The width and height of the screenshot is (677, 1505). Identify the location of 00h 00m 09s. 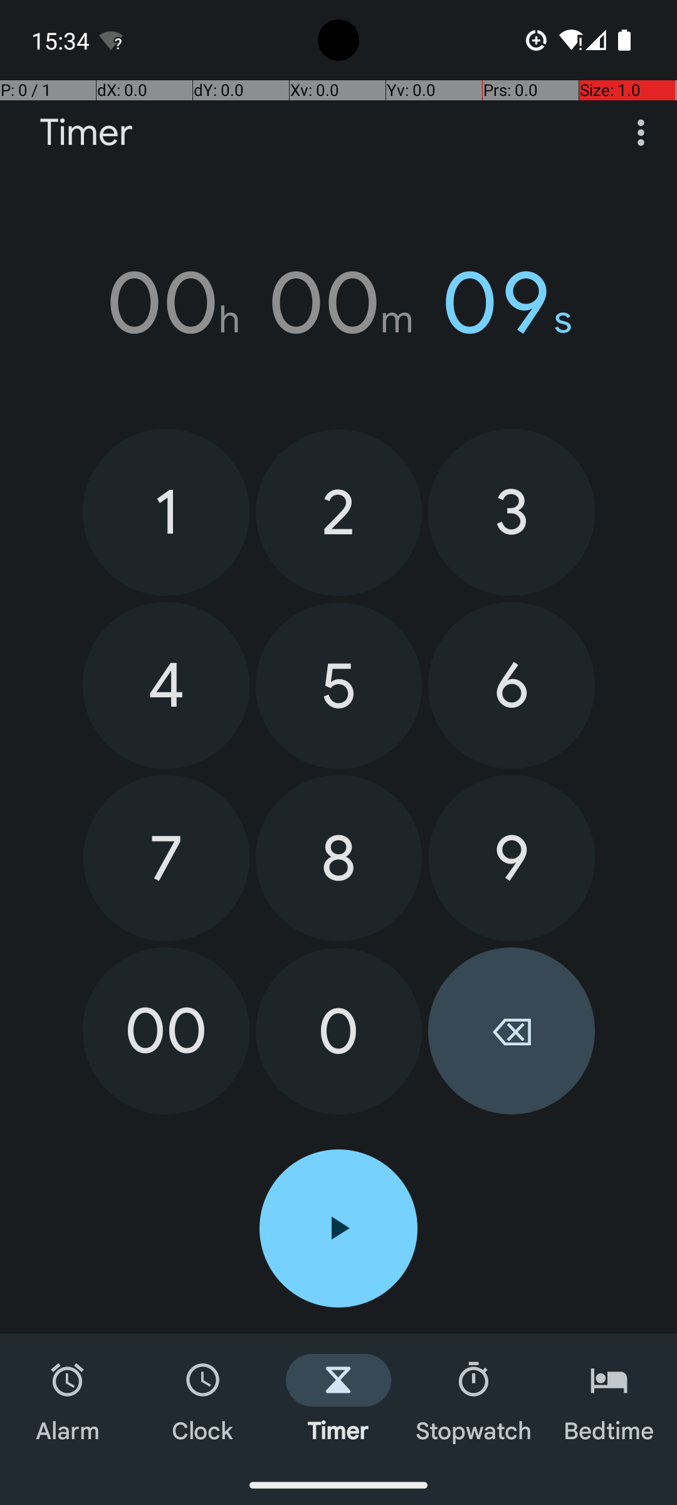
(338, 303).